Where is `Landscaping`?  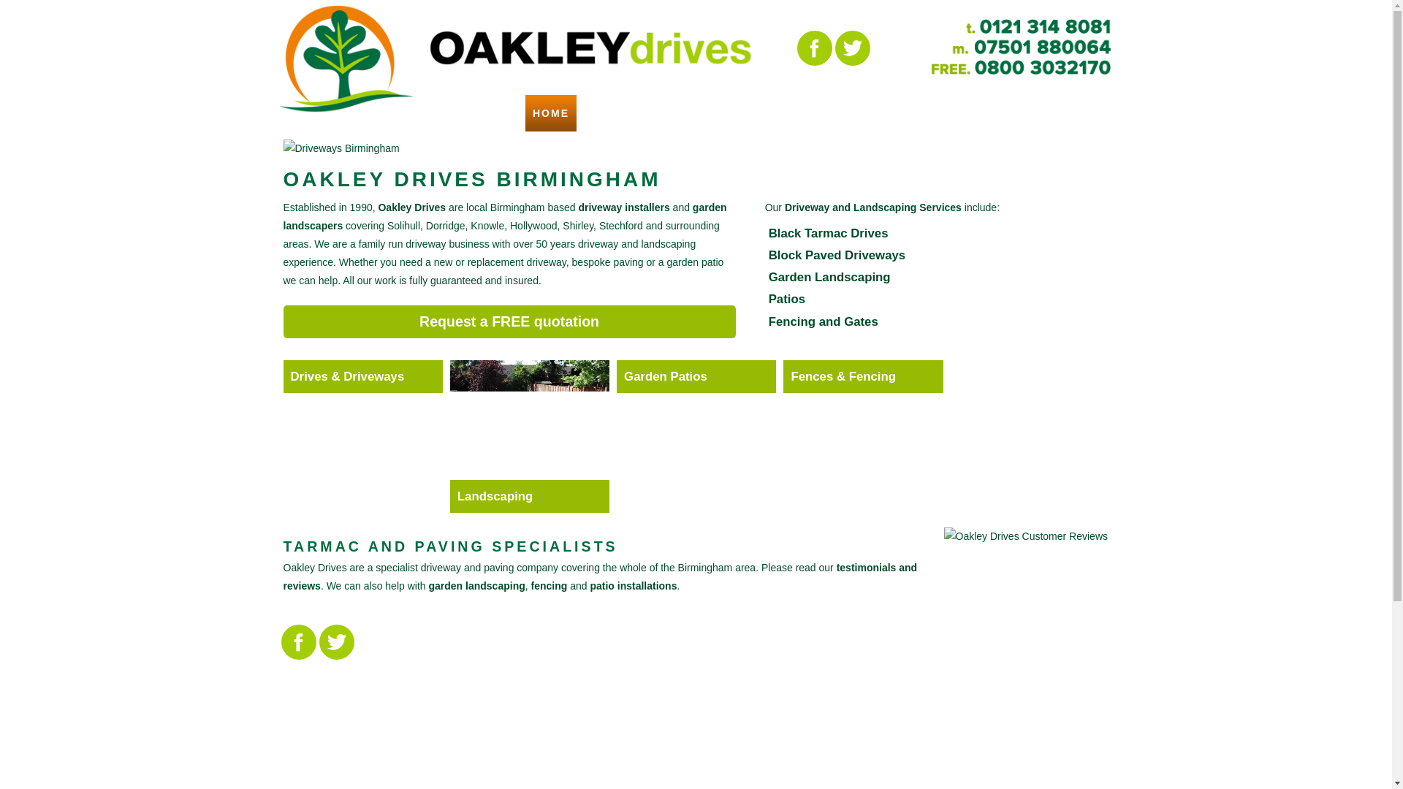
Landscaping is located at coordinates (529, 496).